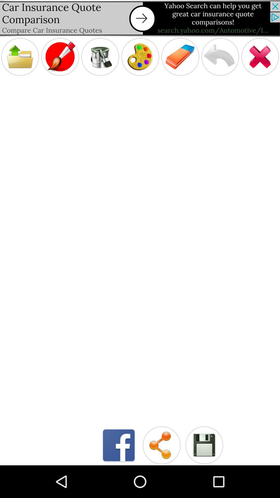 The height and width of the screenshot is (498, 280). I want to click on turn page left, so click(220, 57).